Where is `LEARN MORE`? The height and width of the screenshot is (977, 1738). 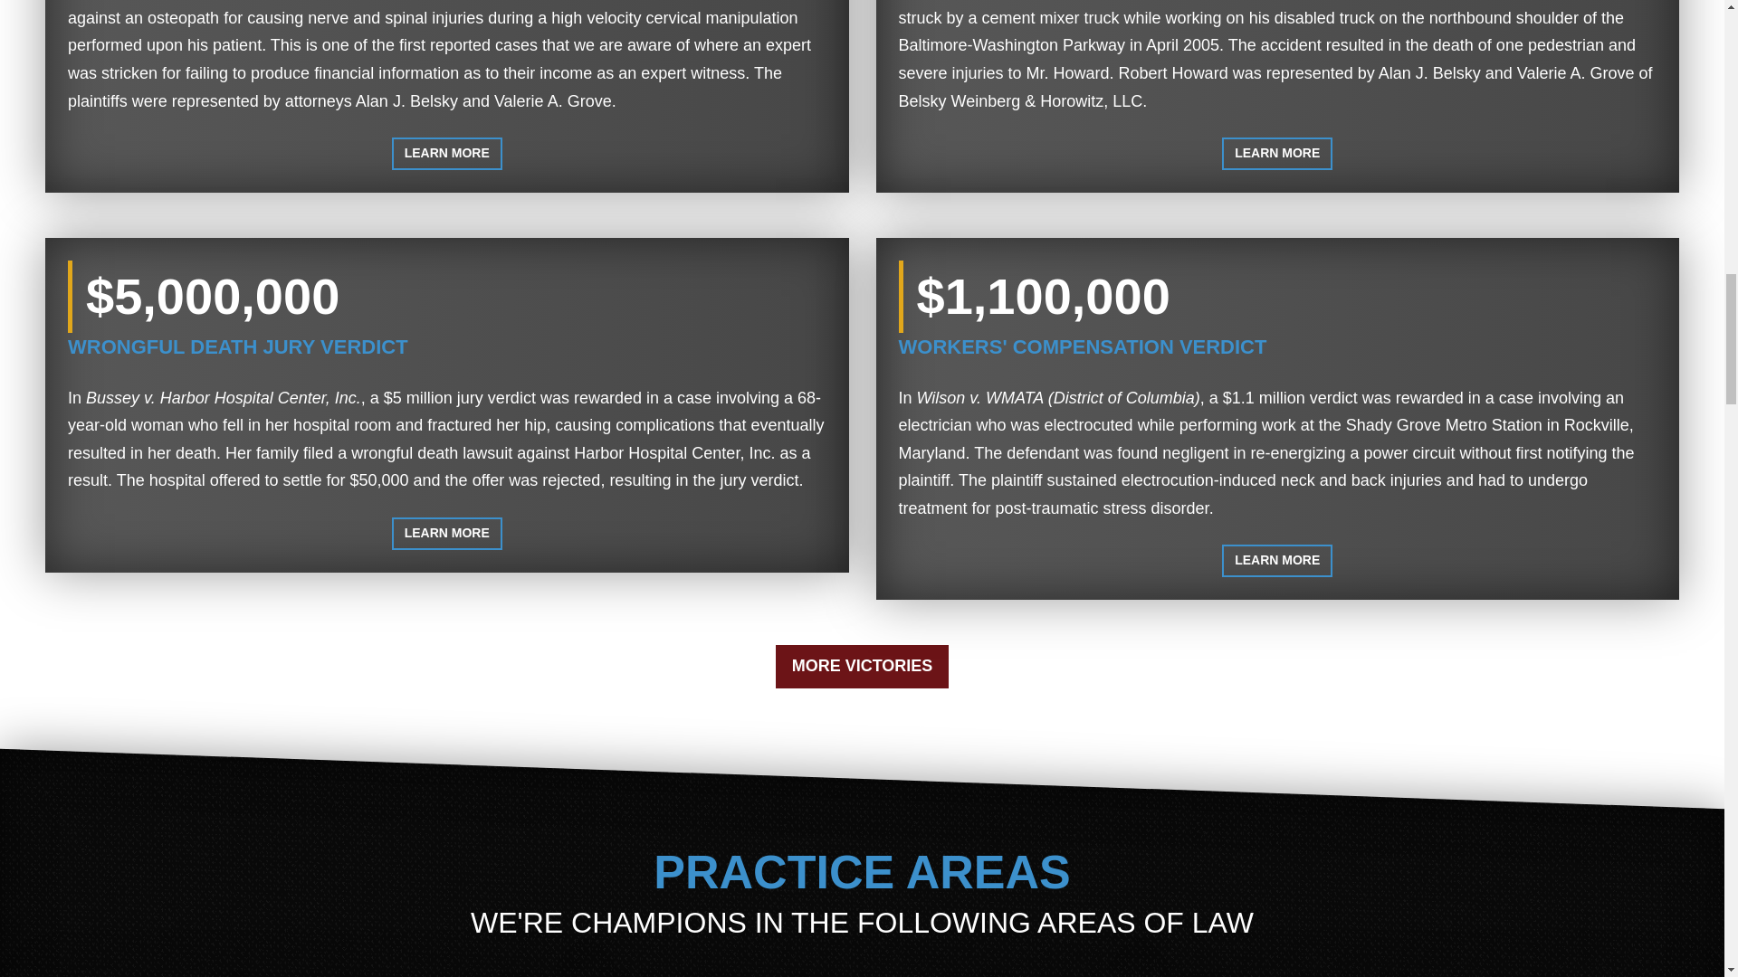 LEARN MORE is located at coordinates (1276, 561).